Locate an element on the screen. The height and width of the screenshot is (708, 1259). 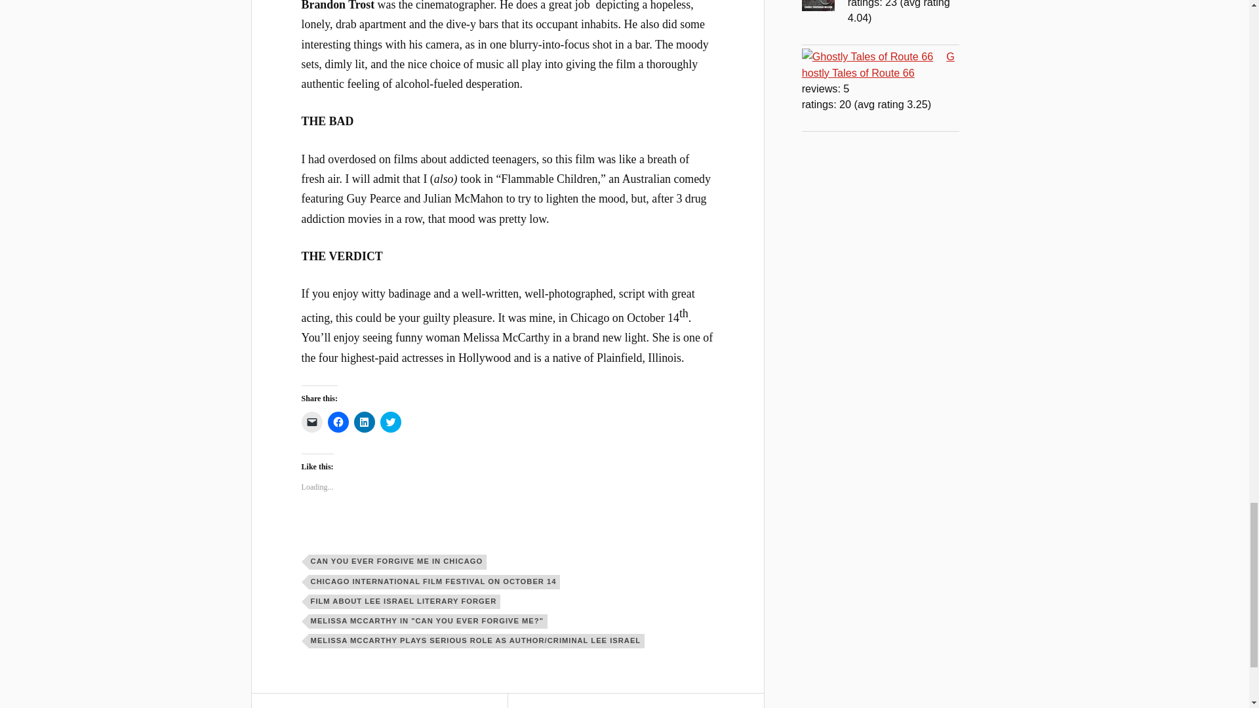
Click to share on Twitter is located at coordinates (391, 422).